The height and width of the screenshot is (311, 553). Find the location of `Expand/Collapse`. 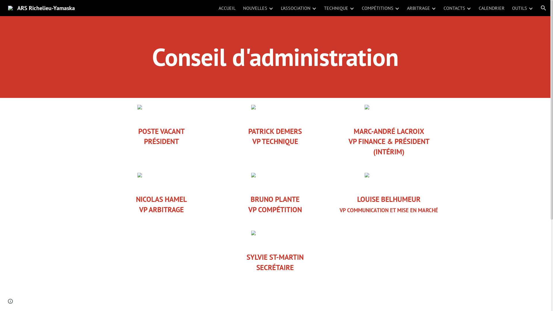

Expand/Collapse is located at coordinates (469, 8).